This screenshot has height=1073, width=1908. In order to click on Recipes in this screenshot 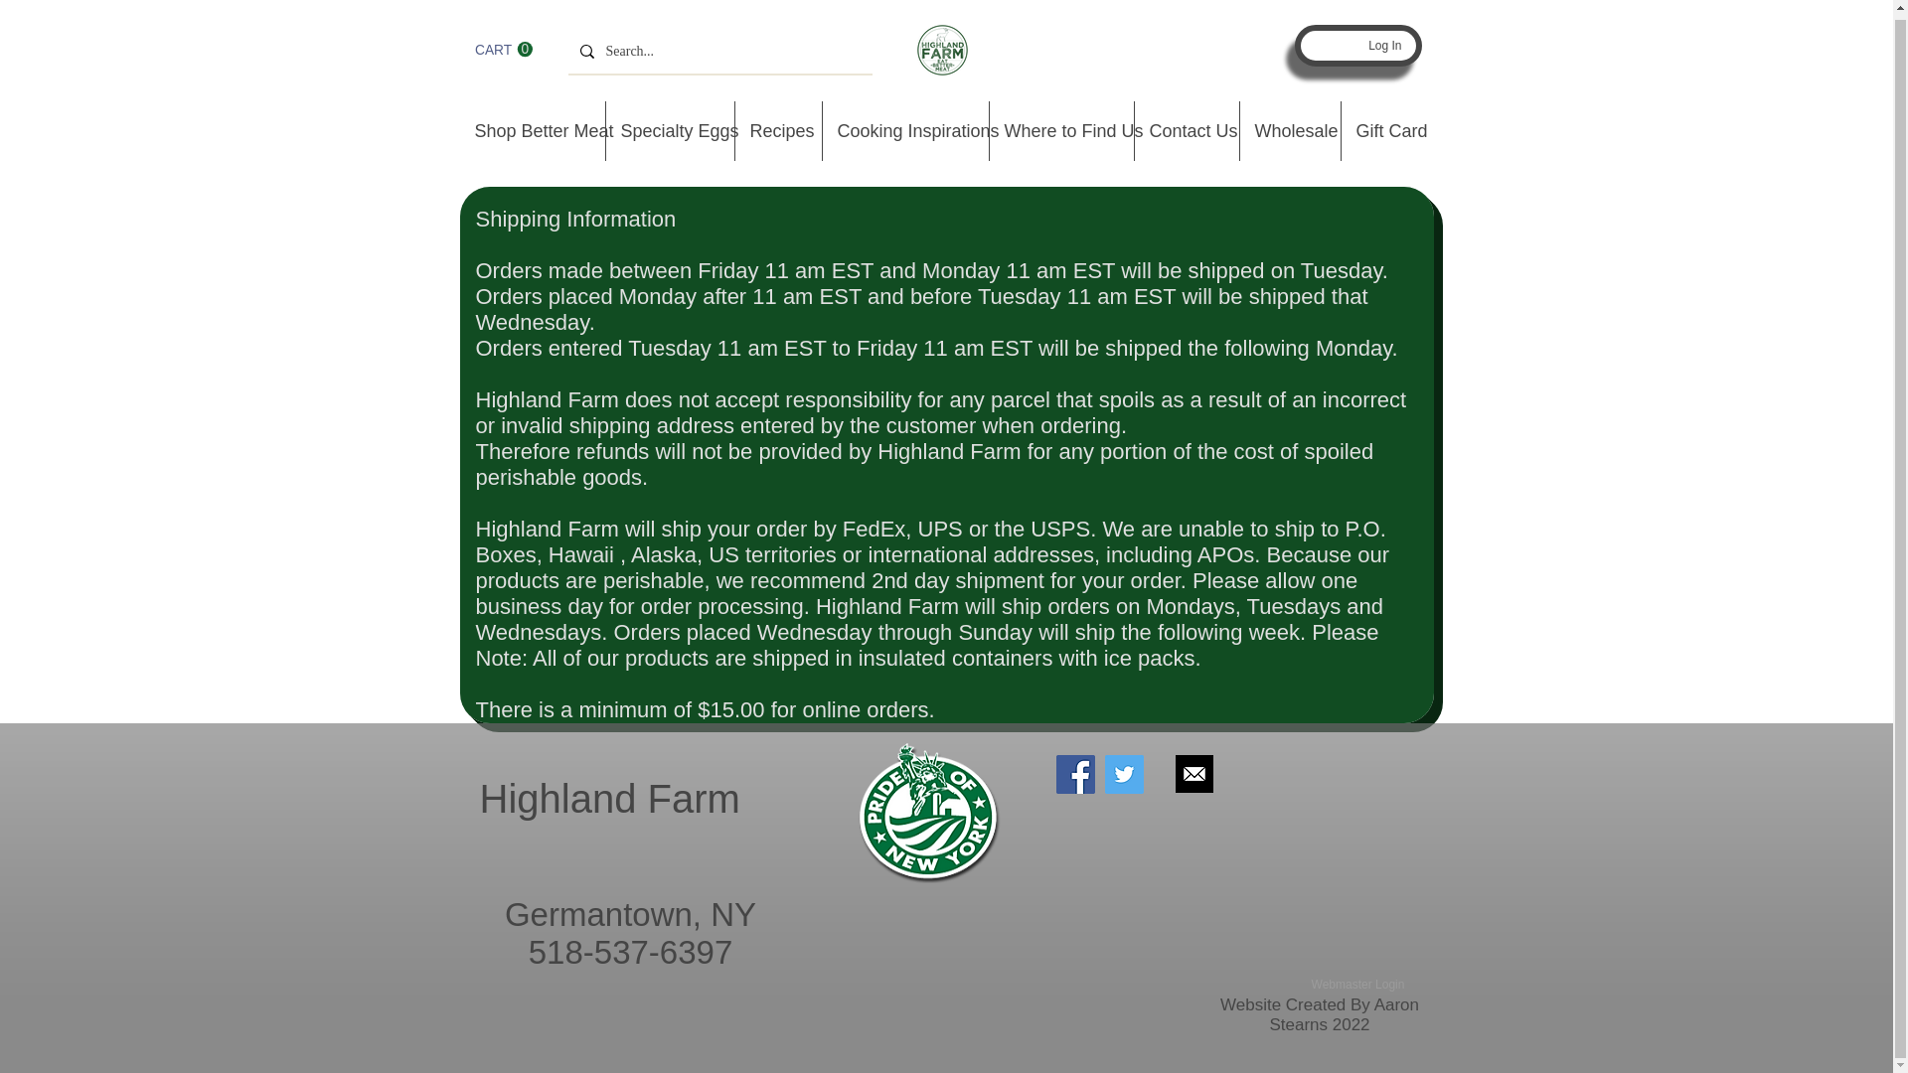, I will do `click(904, 131)`.